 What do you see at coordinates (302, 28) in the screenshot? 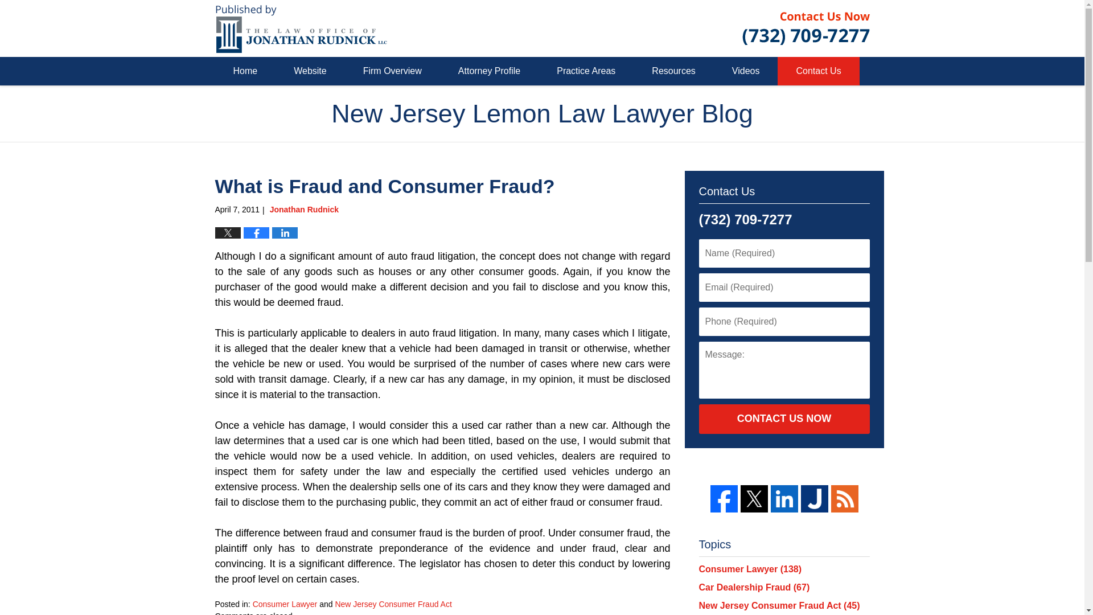
I see `New Jersey Lemon Law Lawyer Blog` at bounding box center [302, 28].